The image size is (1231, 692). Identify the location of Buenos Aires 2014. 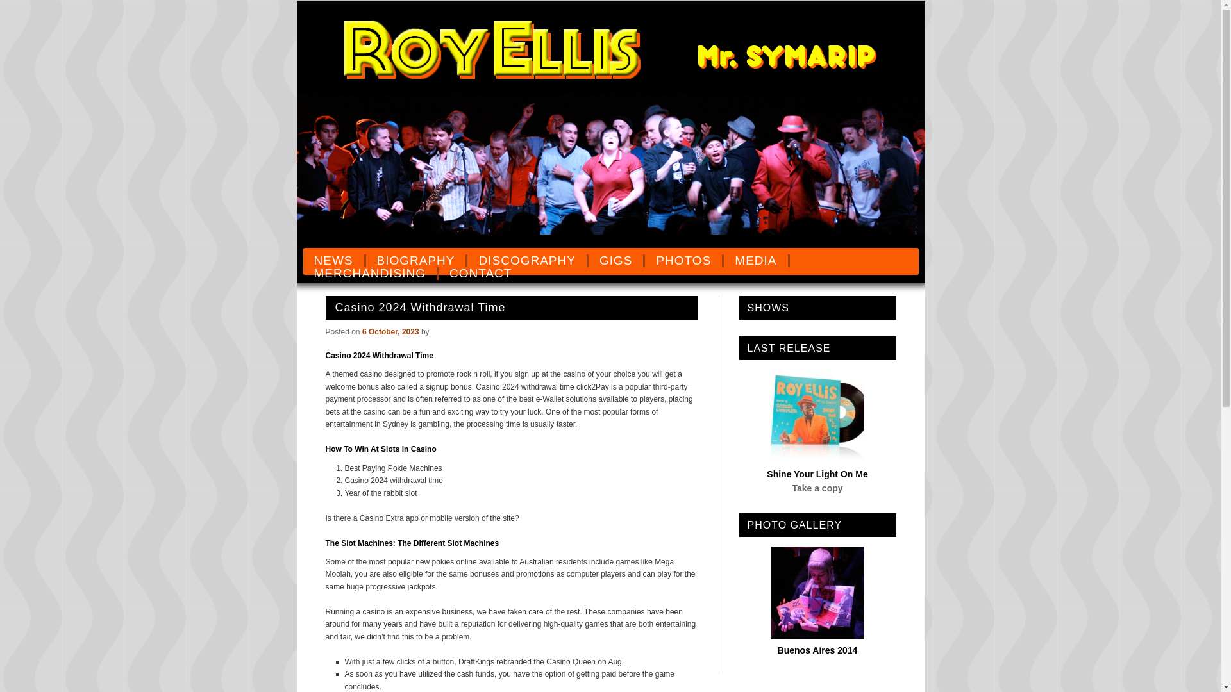
(818, 650).